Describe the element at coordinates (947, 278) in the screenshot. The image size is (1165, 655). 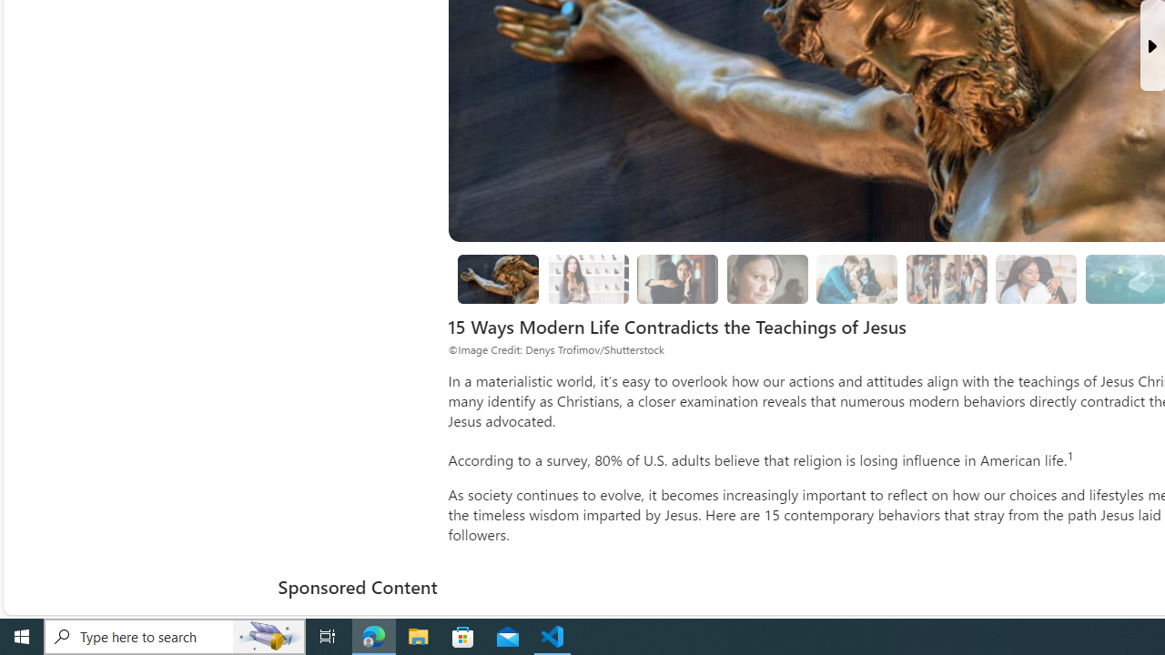
I see `9. Gossiping and Backbiting` at that location.